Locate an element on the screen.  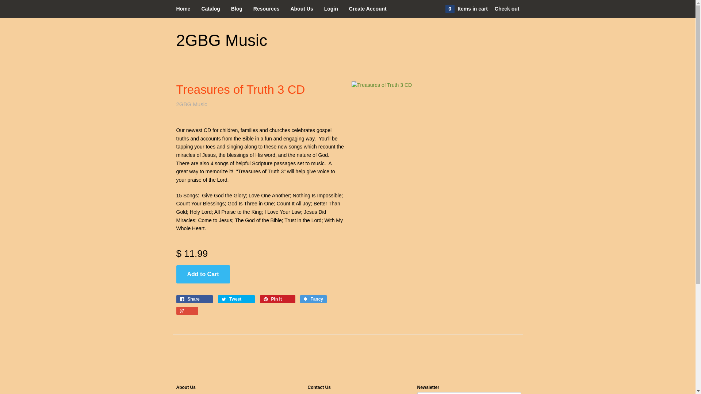
0 Items in cart is located at coordinates (467, 9).